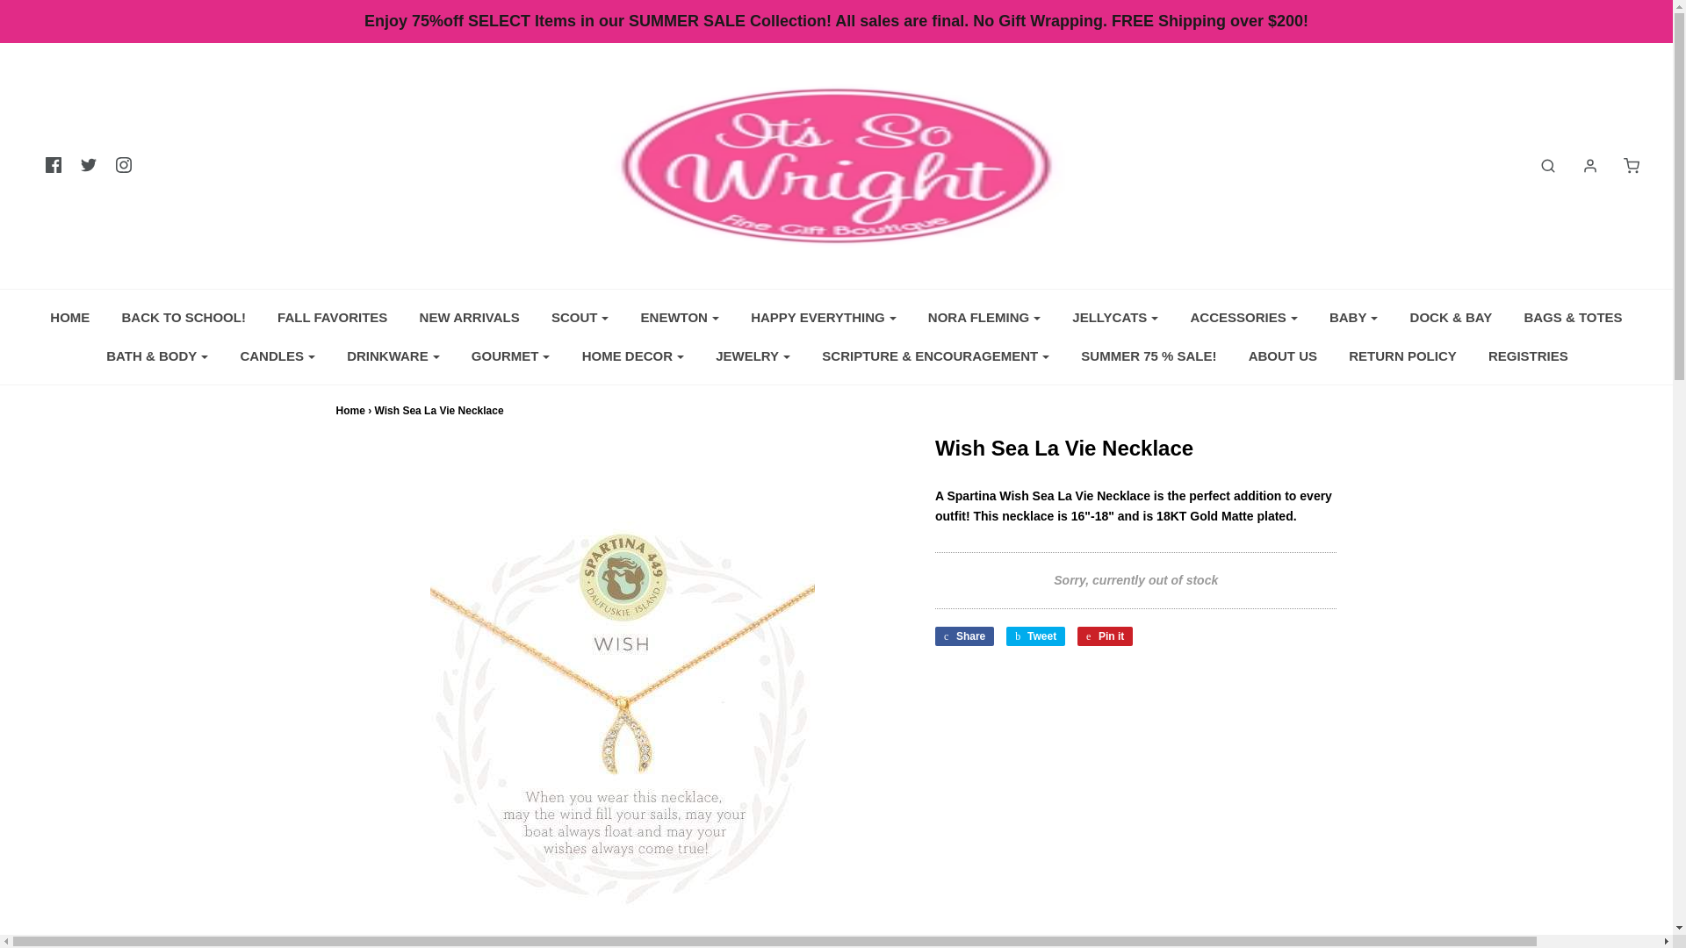 The image size is (1686, 948). Describe the element at coordinates (580, 318) in the screenshot. I see `SCOUT` at that location.